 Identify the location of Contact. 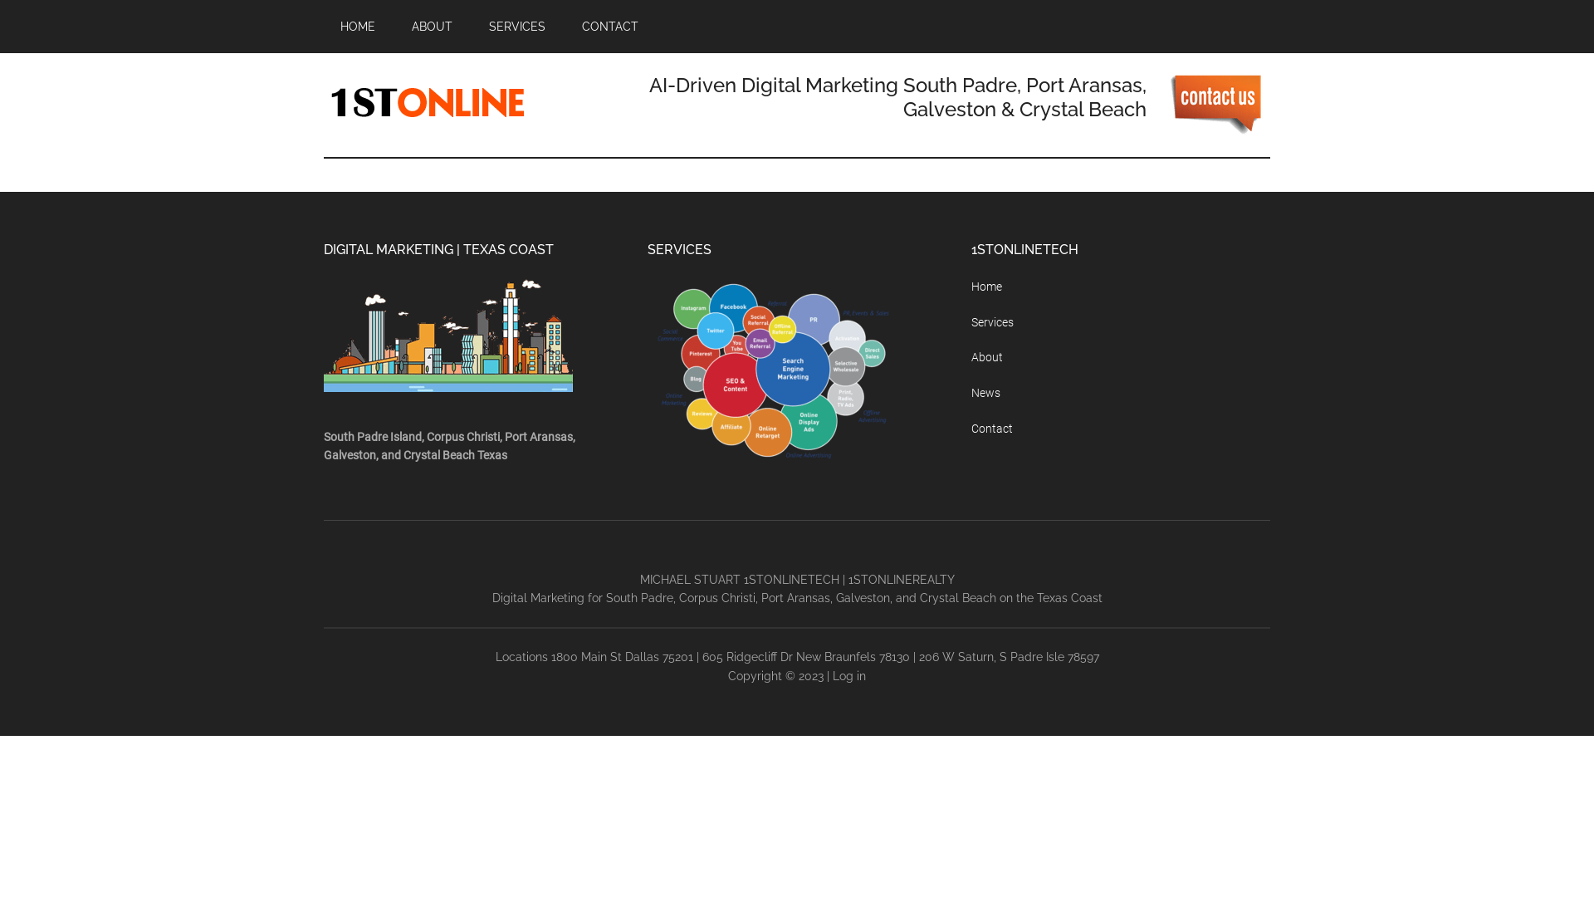
(992, 429).